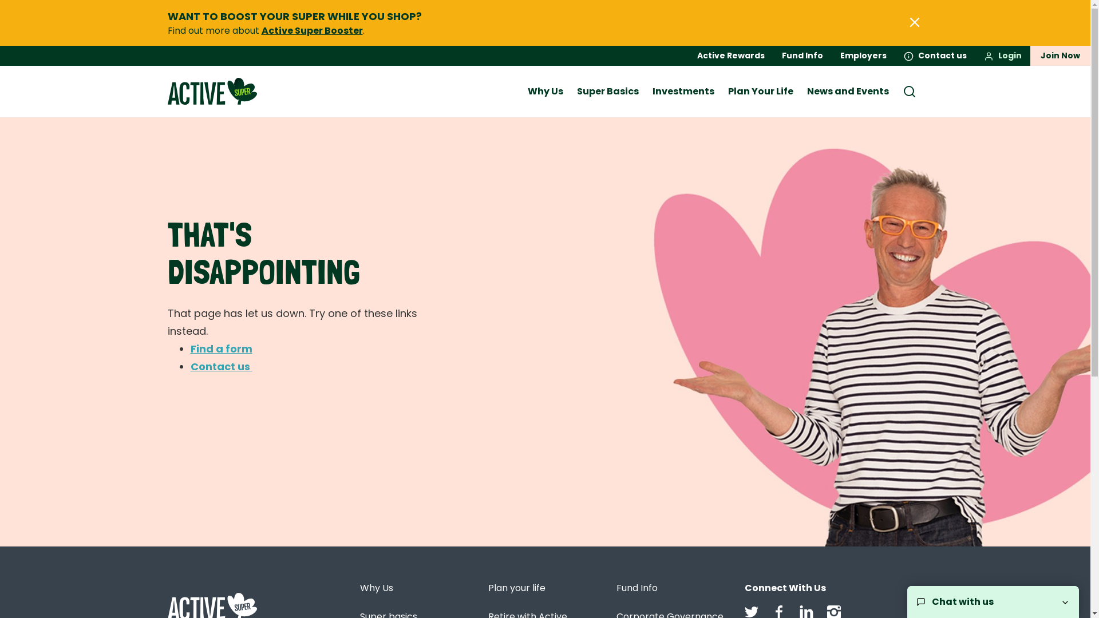 The width and height of the screenshot is (1099, 618). I want to click on Plan Your Life, so click(761, 92).